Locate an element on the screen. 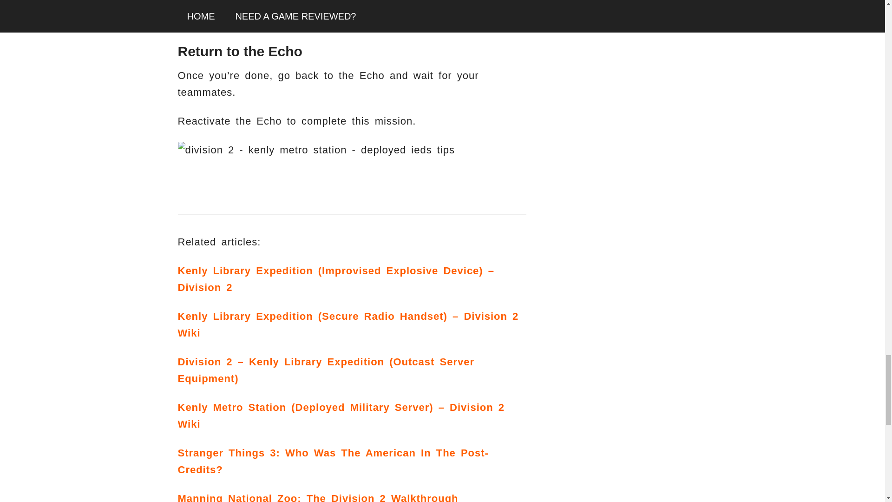 The image size is (892, 502). Manning National Zoo: The Division 2 Walkthrough is located at coordinates (318, 497).